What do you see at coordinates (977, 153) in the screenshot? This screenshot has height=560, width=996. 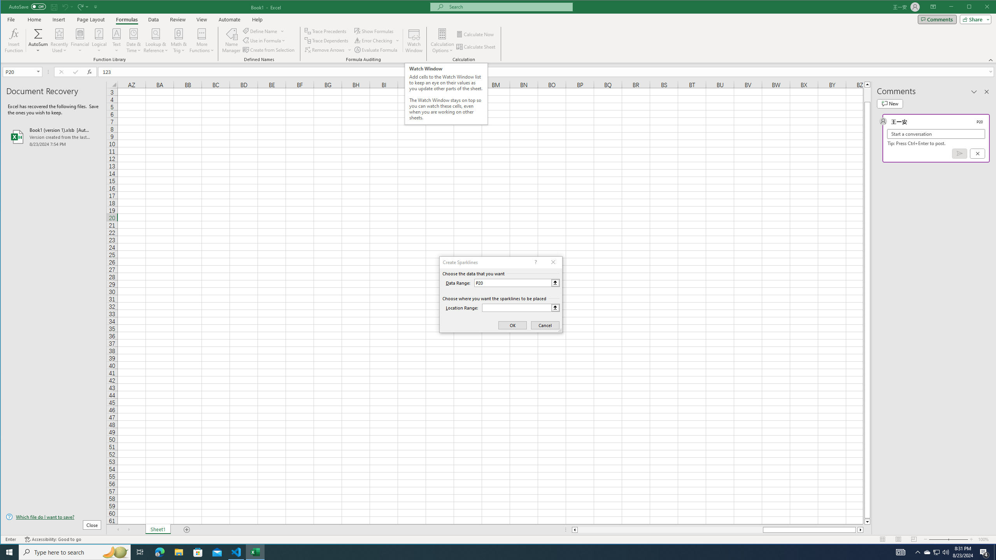 I see `Cancel` at bounding box center [977, 153].